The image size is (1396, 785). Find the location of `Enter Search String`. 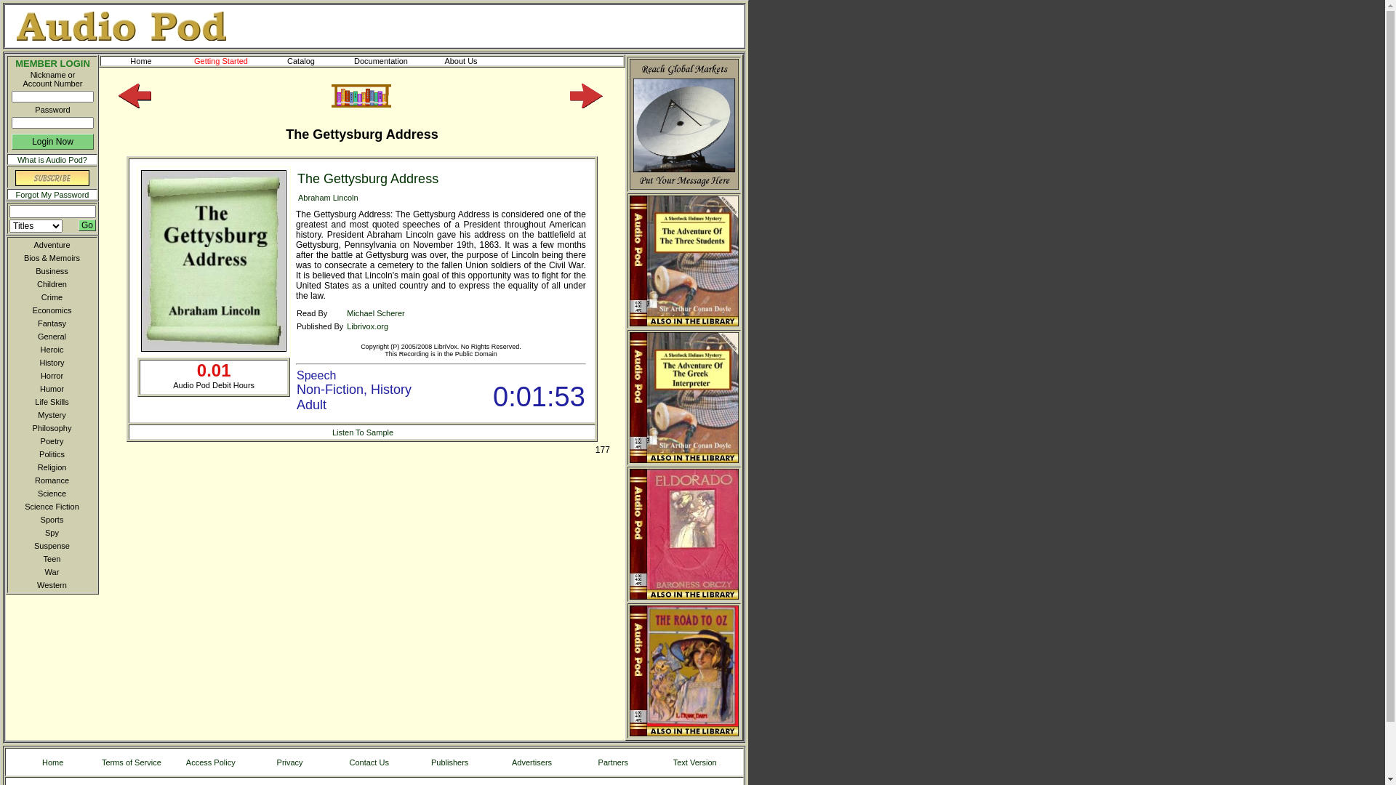

Enter Search String is located at coordinates (52, 212).